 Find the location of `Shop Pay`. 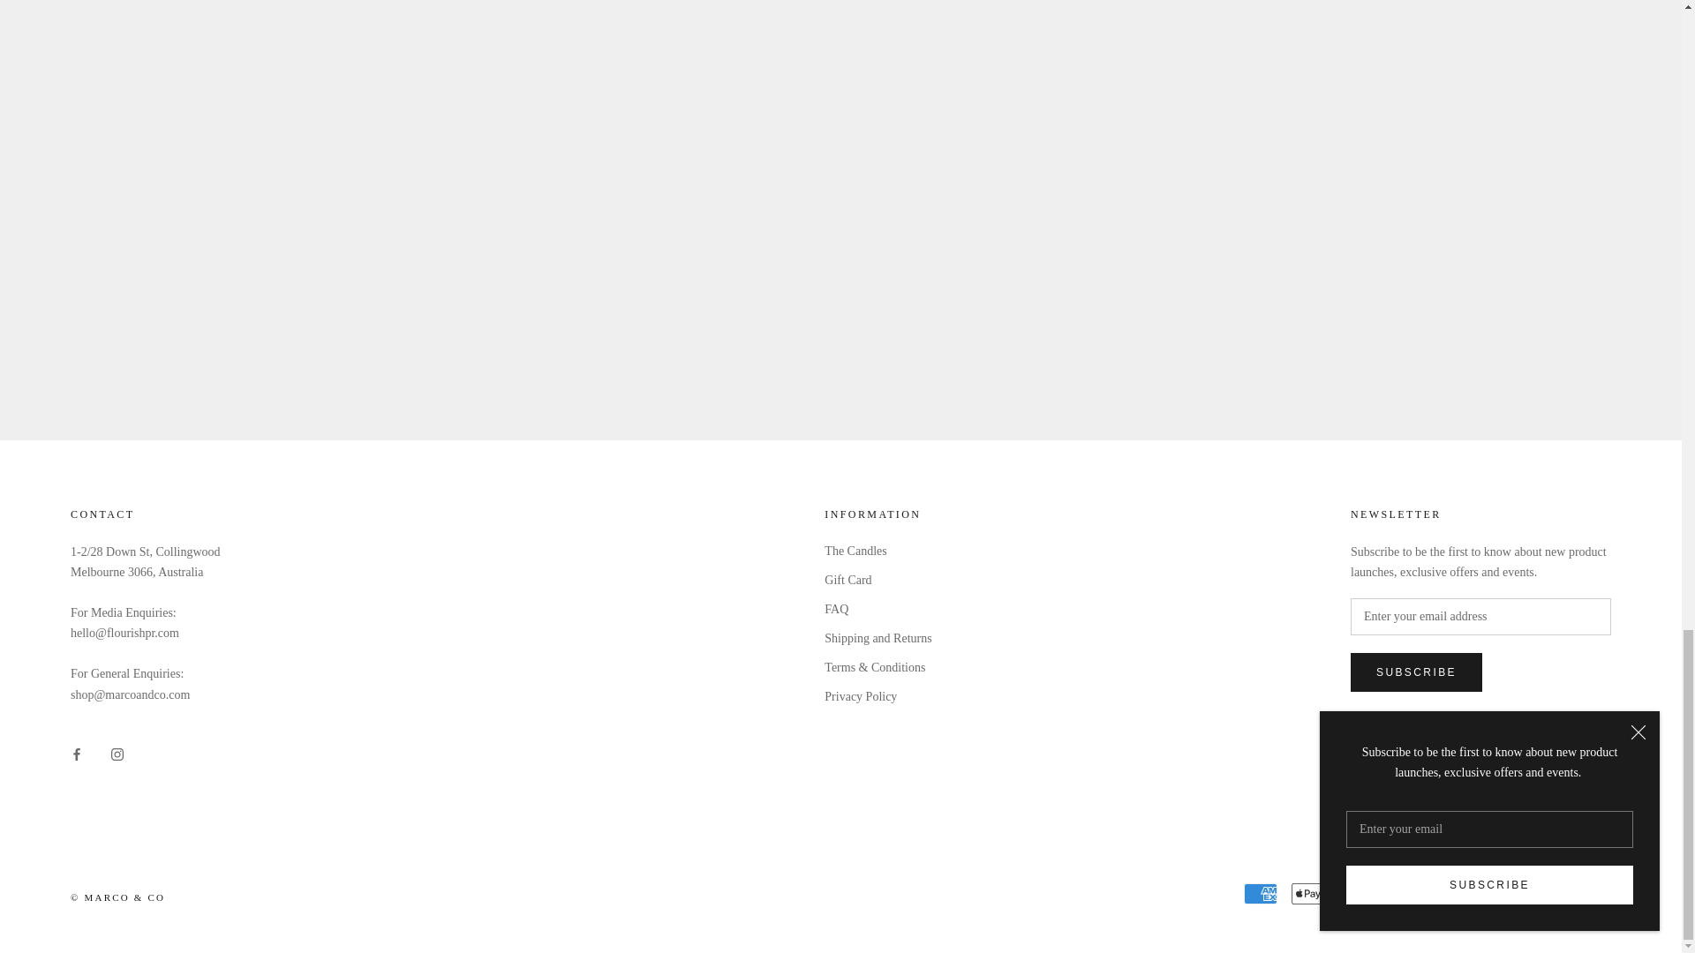

Shop Pay is located at coordinates (1498, 893).